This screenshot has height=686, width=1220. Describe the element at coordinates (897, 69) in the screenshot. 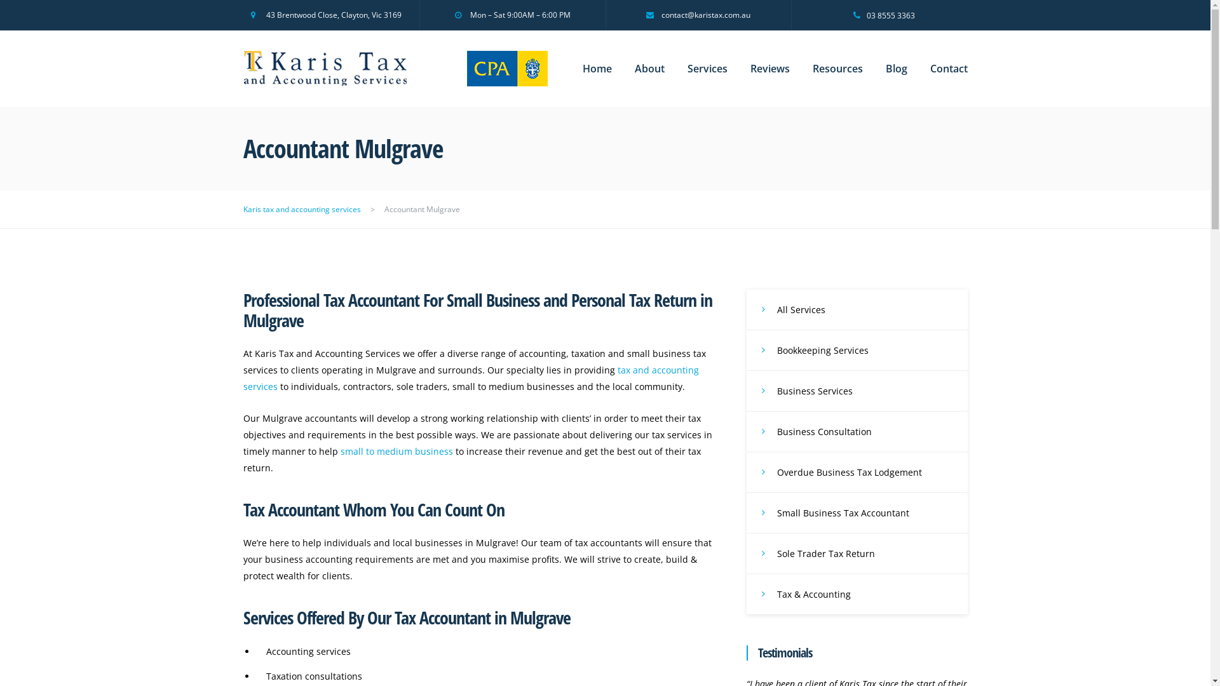

I see `Blog` at that location.